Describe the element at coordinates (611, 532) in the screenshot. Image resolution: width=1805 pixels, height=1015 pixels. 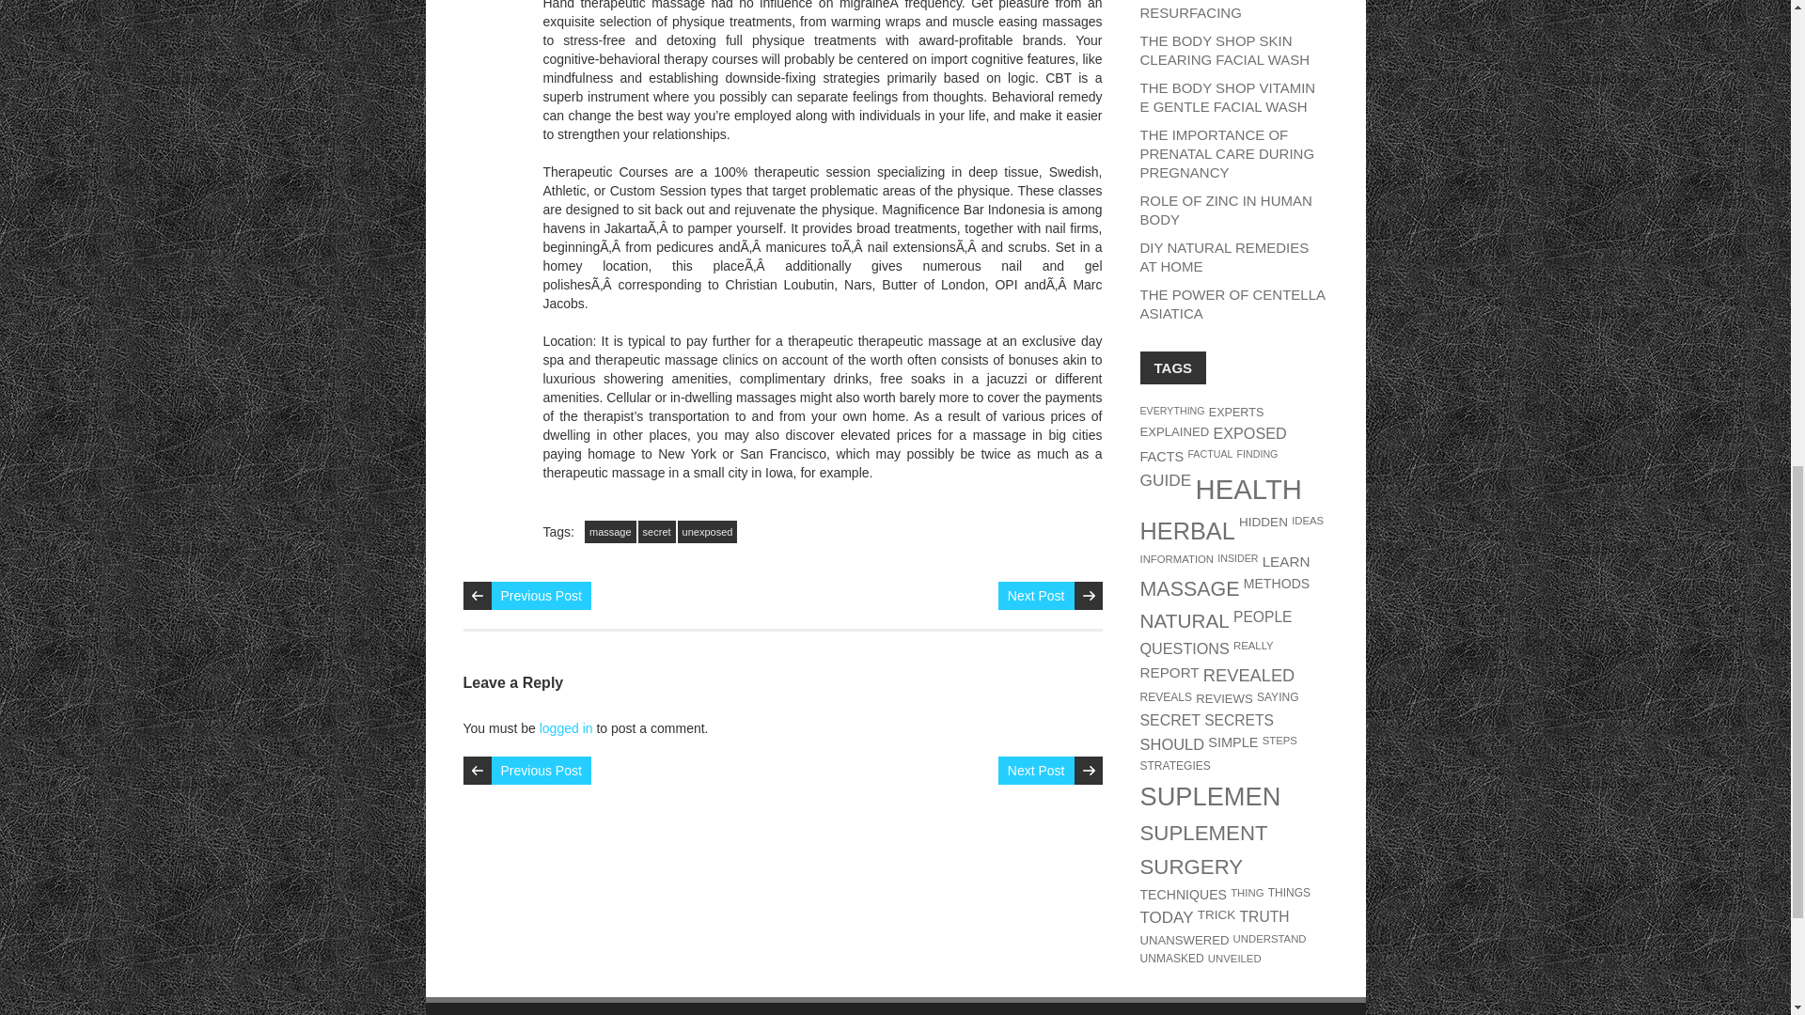
I see `massage` at that location.